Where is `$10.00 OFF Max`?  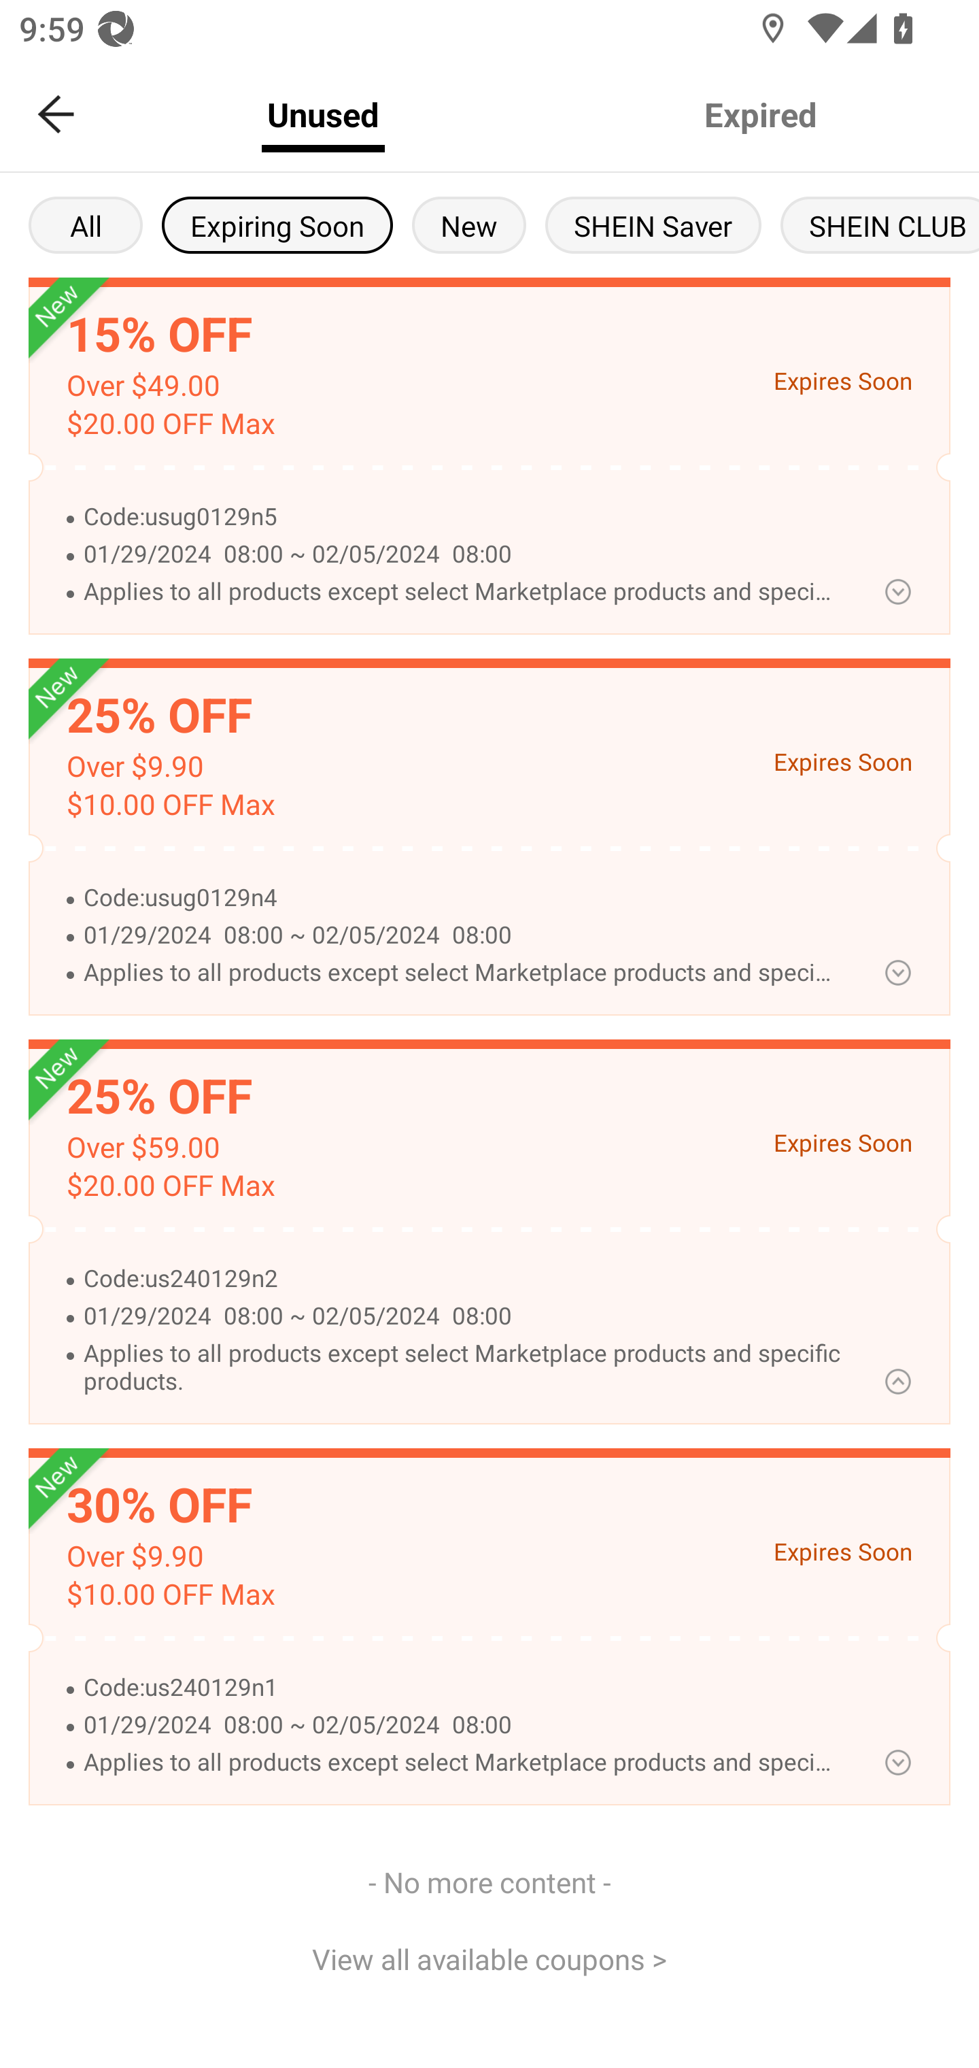
$10.00 OFF Max is located at coordinates (170, 1595).